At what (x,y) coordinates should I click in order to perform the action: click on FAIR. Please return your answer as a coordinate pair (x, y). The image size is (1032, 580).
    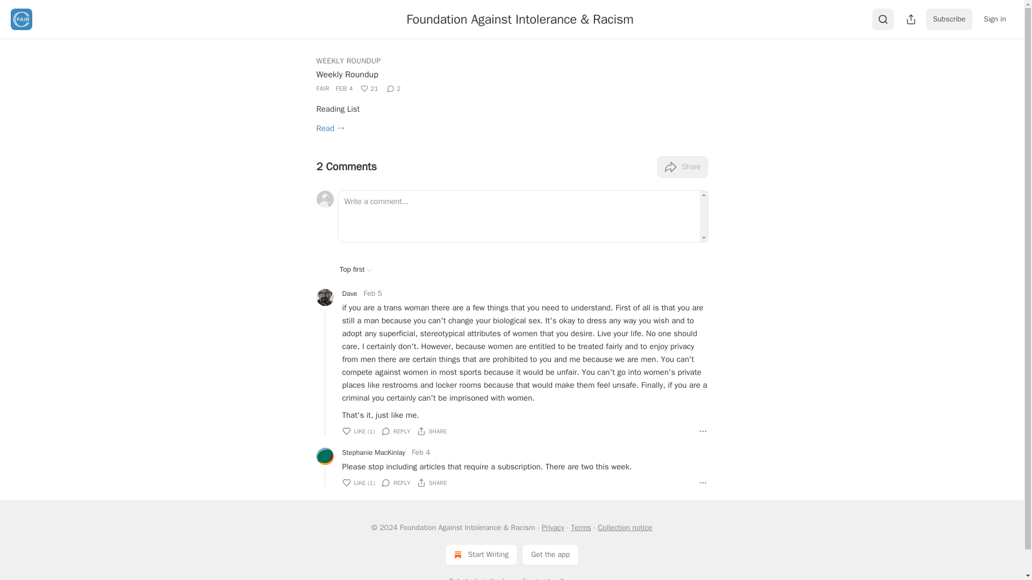
    Looking at the image, I should click on (322, 88).